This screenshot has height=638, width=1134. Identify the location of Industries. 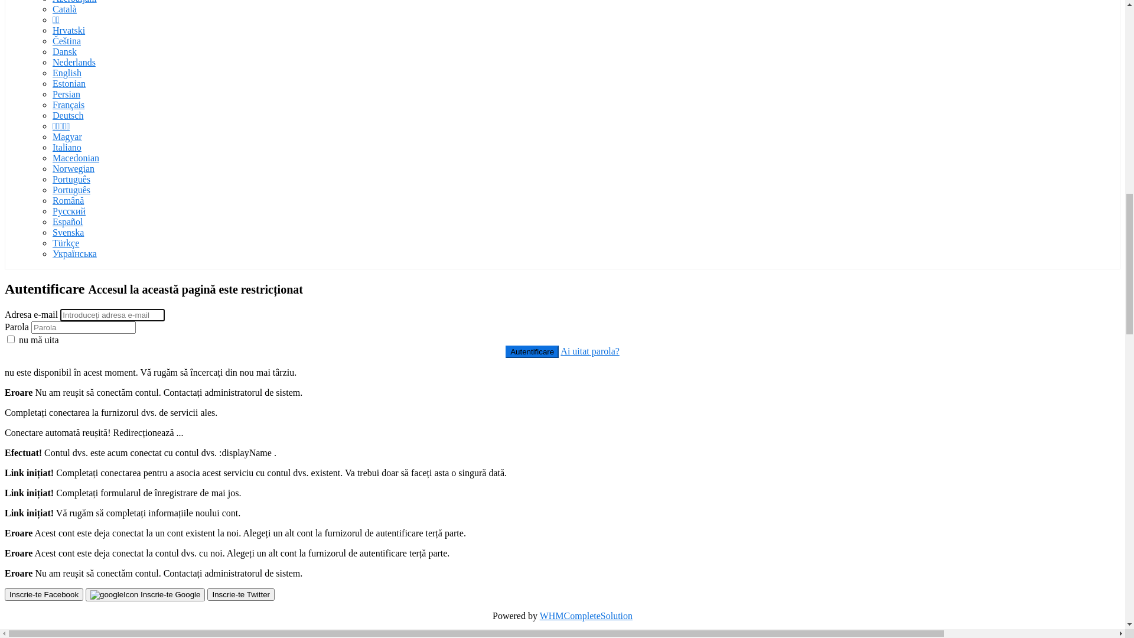
(77, 147).